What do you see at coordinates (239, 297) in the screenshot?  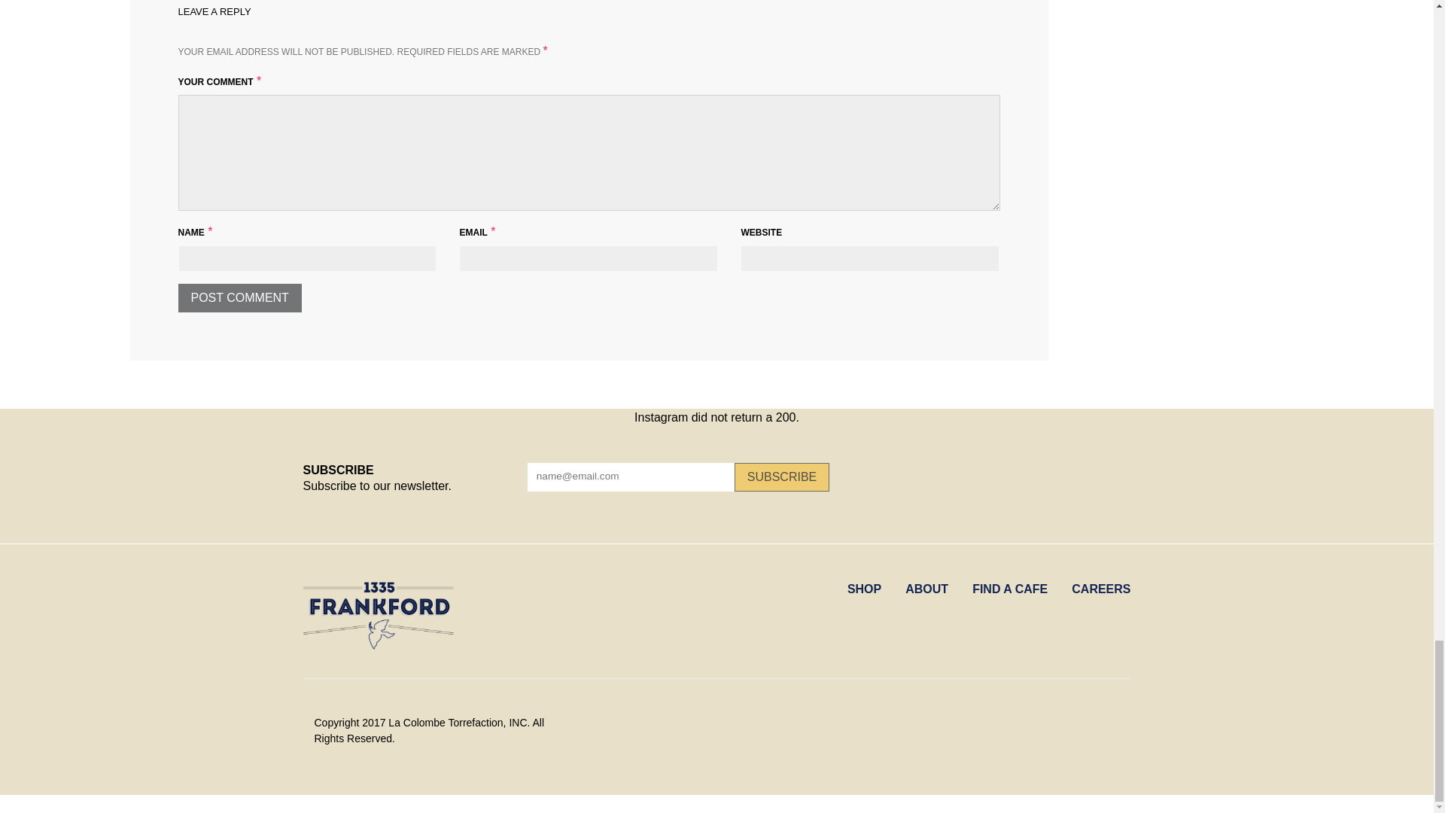 I see `Post Comment` at bounding box center [239, 297].